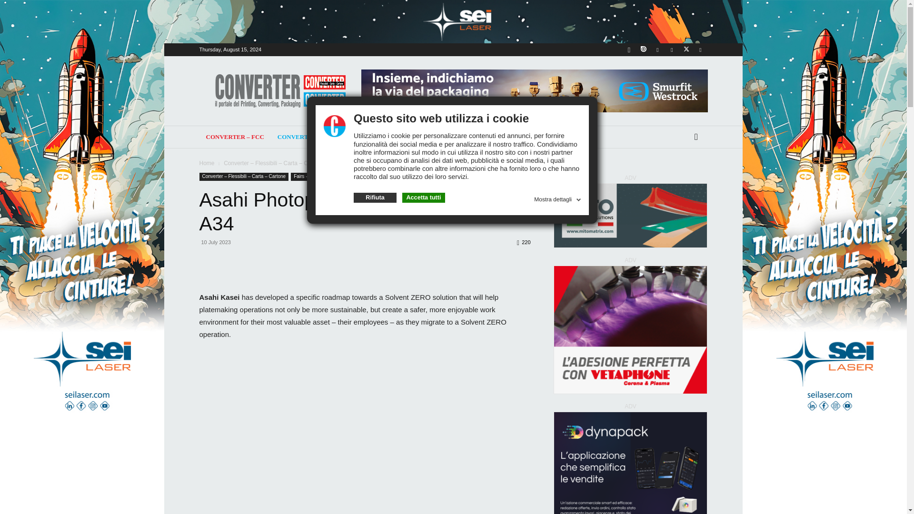 The width and height of the screenshot is (914, 514). Describe the element at coordinates (424, 198) in the screenshot. I see `Accetta tutti` at that location.